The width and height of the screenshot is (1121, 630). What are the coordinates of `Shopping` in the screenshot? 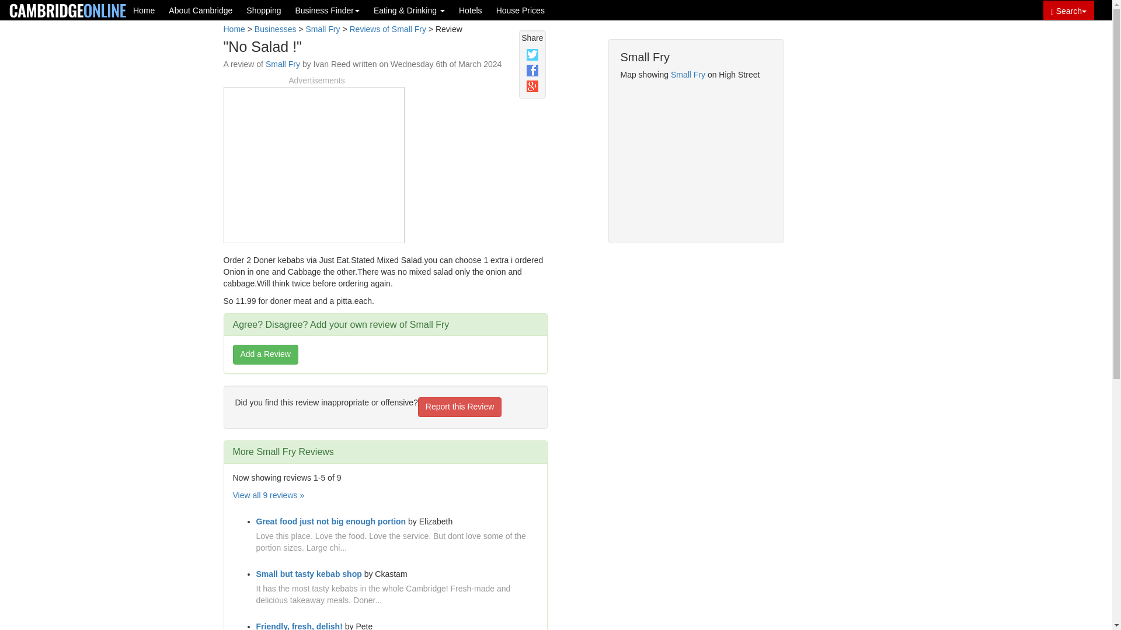 It's located at (264, 10).